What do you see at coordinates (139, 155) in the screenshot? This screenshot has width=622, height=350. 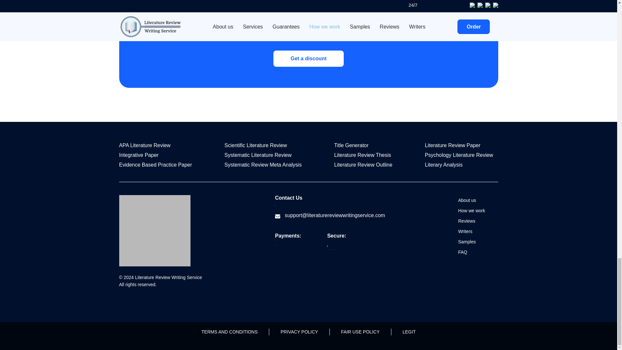 I see `Integrative Paper` at bounding box center [139, 155].